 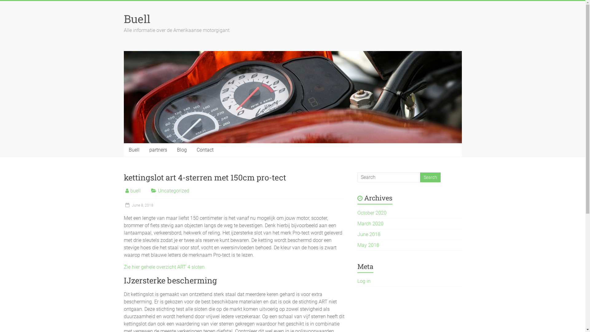 What do you see at coordinates (430, 177) in the screenshot?
I see `Search` at bounding box center [430, 177].